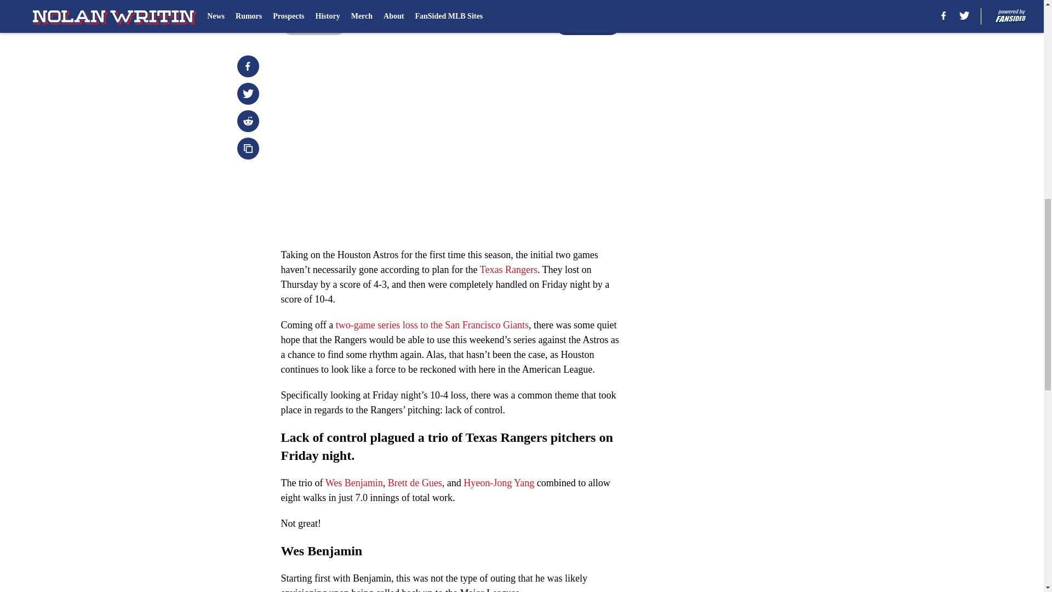 Image resolution: width=1052 pixels, height=592 pixels. I want to click on Prev, so click(313, 24).